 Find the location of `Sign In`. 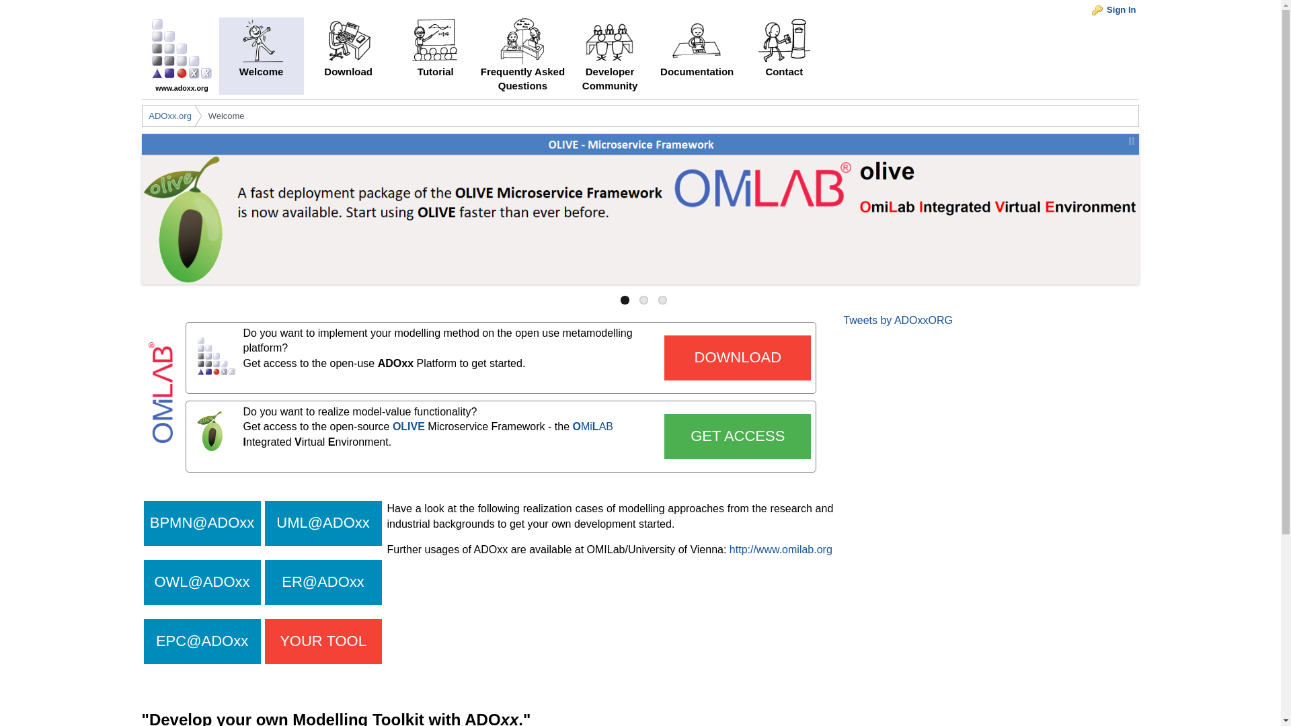

Sign In is located at coordinates (1113, 11).